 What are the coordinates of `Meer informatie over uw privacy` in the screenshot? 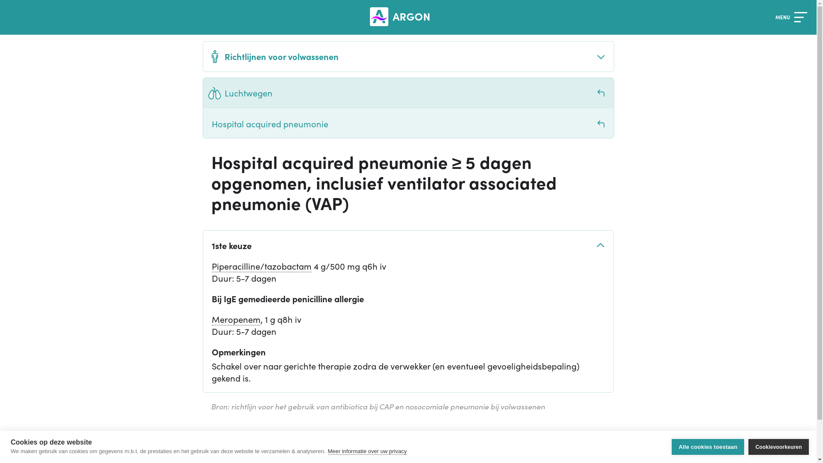 It's located at (367, 451).